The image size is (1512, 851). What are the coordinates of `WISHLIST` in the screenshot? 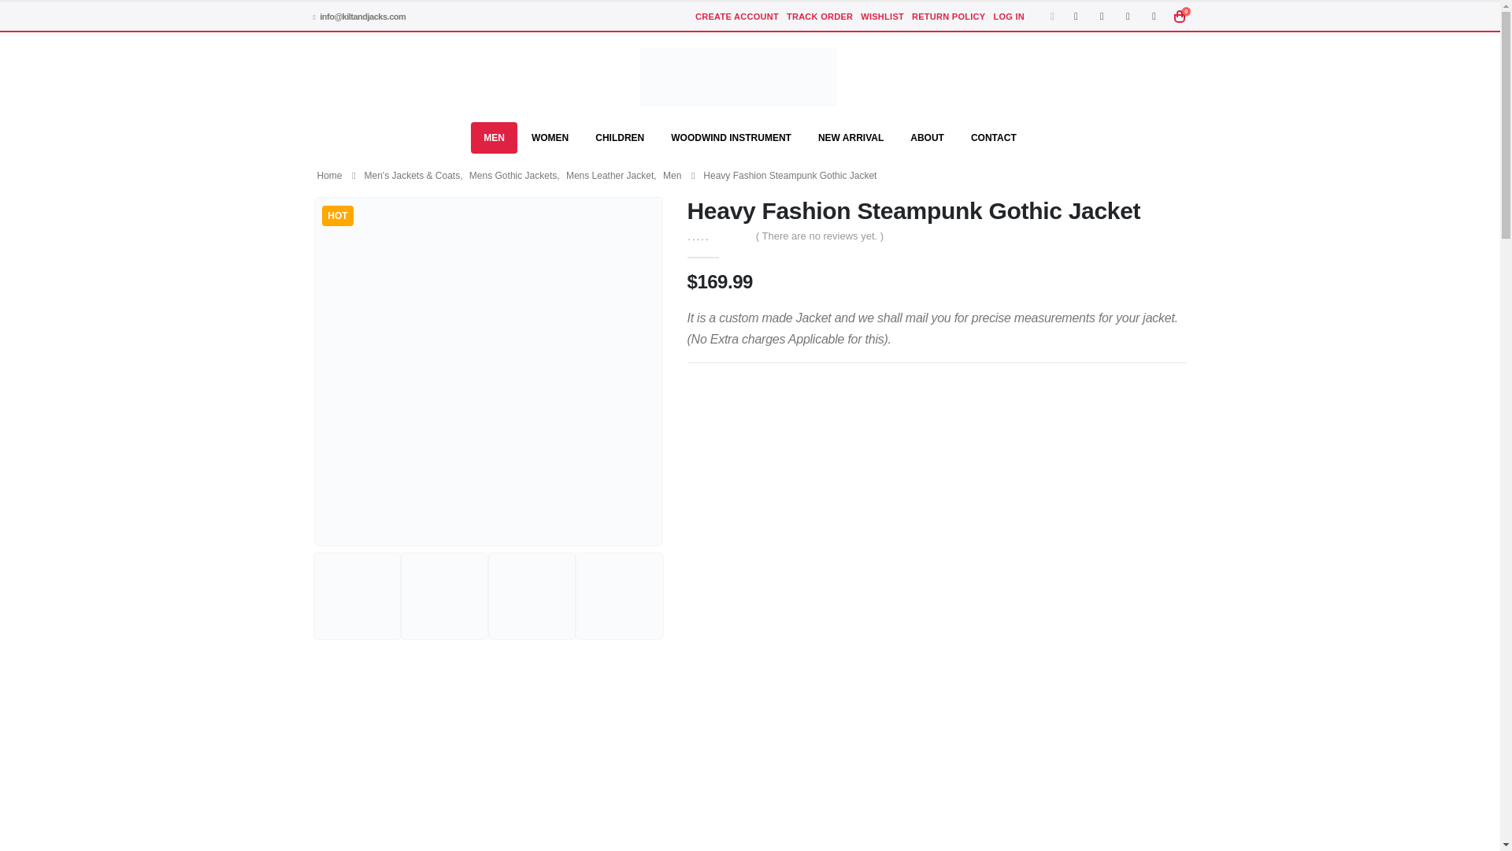 It's located at (882, 16).